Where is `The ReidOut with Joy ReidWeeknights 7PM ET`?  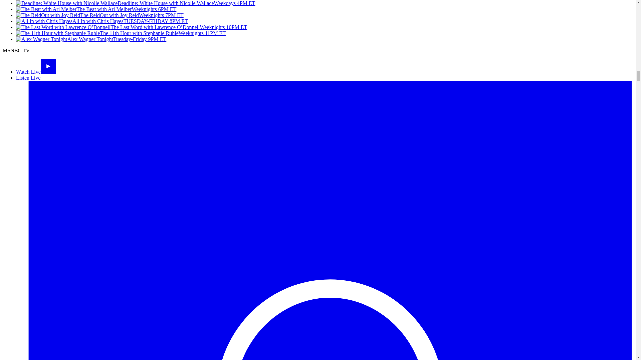 The ReidOut with Joy ReidWeeknights 7PM ET is located at coordinates (99, 15).